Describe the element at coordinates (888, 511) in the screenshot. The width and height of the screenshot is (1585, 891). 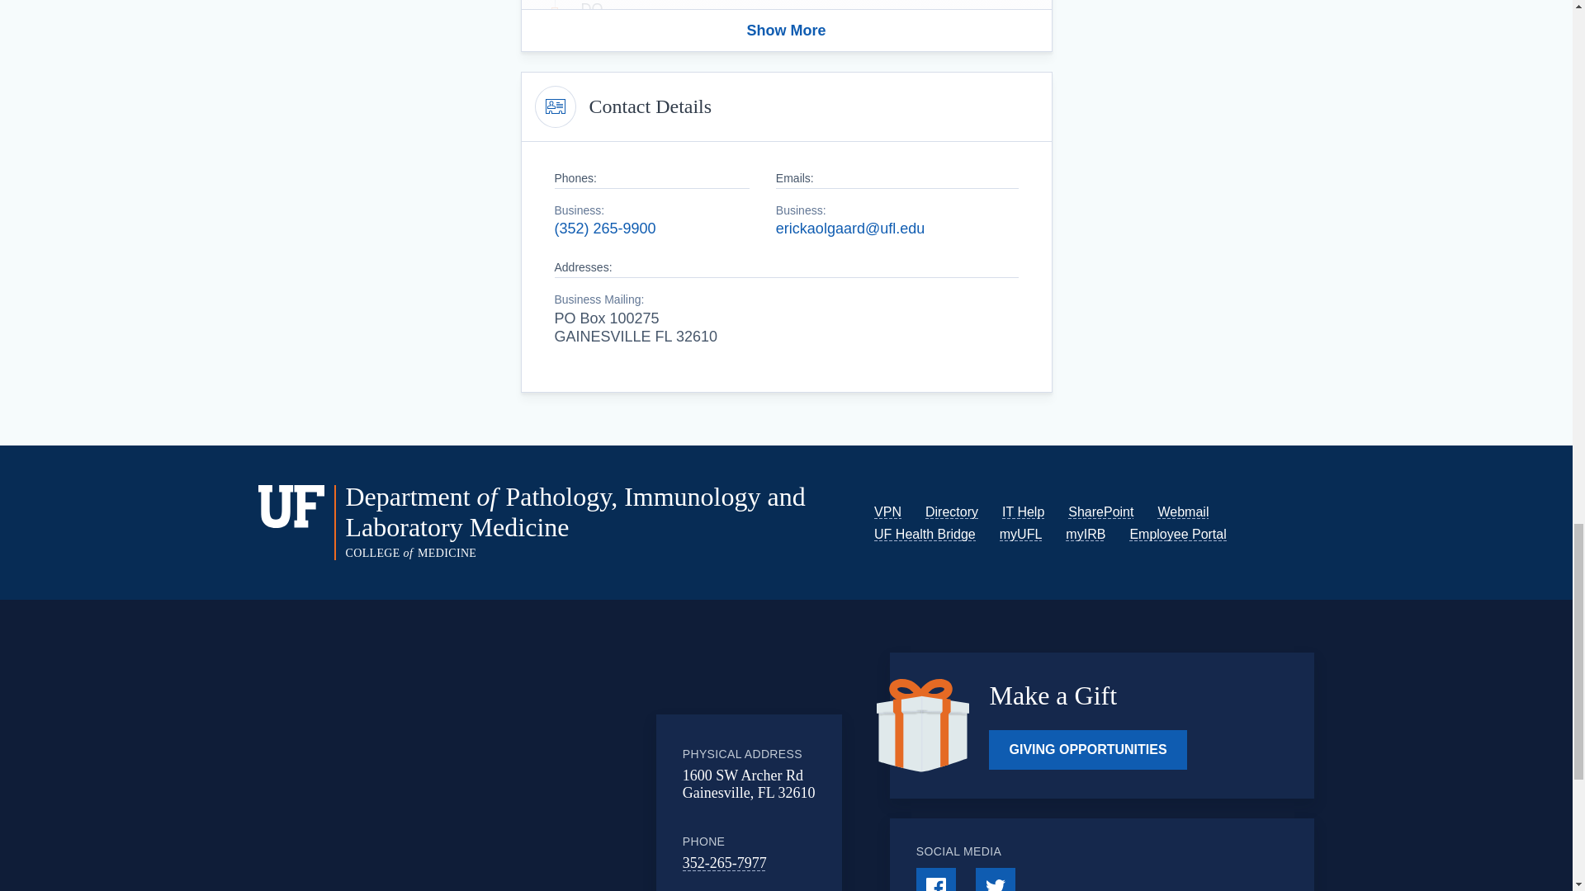
I see `VPN` at that location.